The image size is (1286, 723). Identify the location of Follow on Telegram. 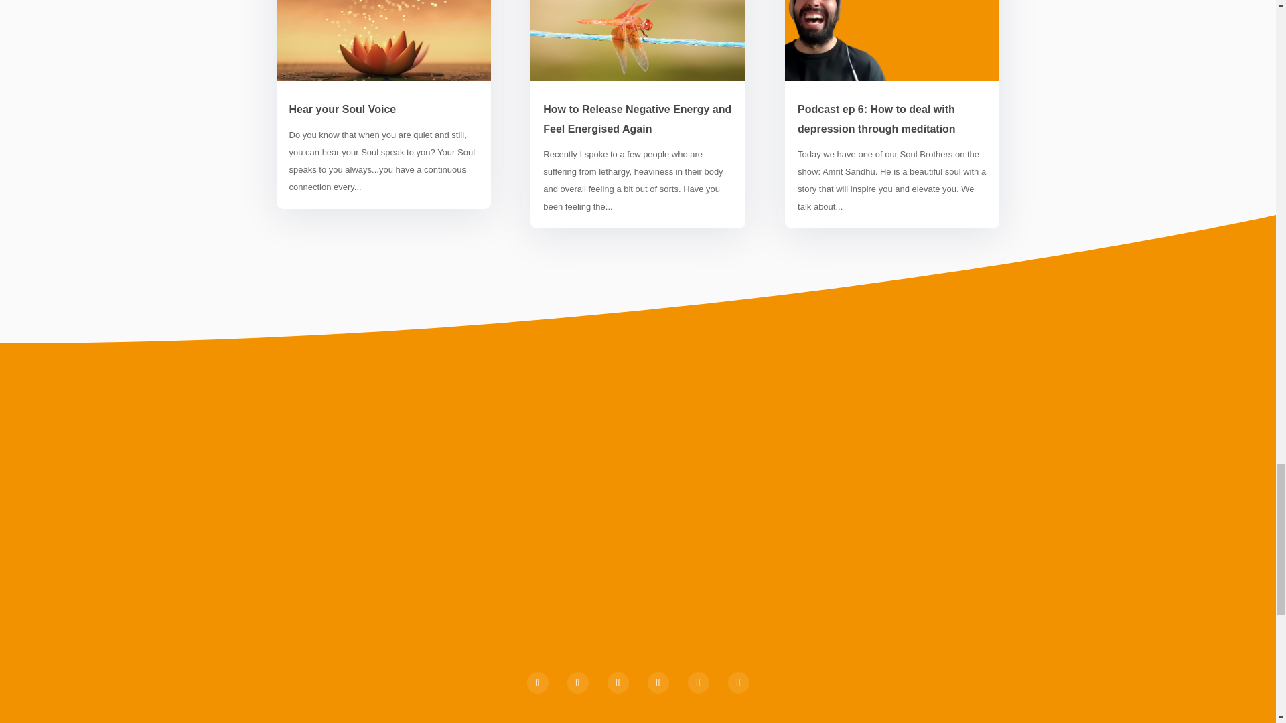
(658, 683).